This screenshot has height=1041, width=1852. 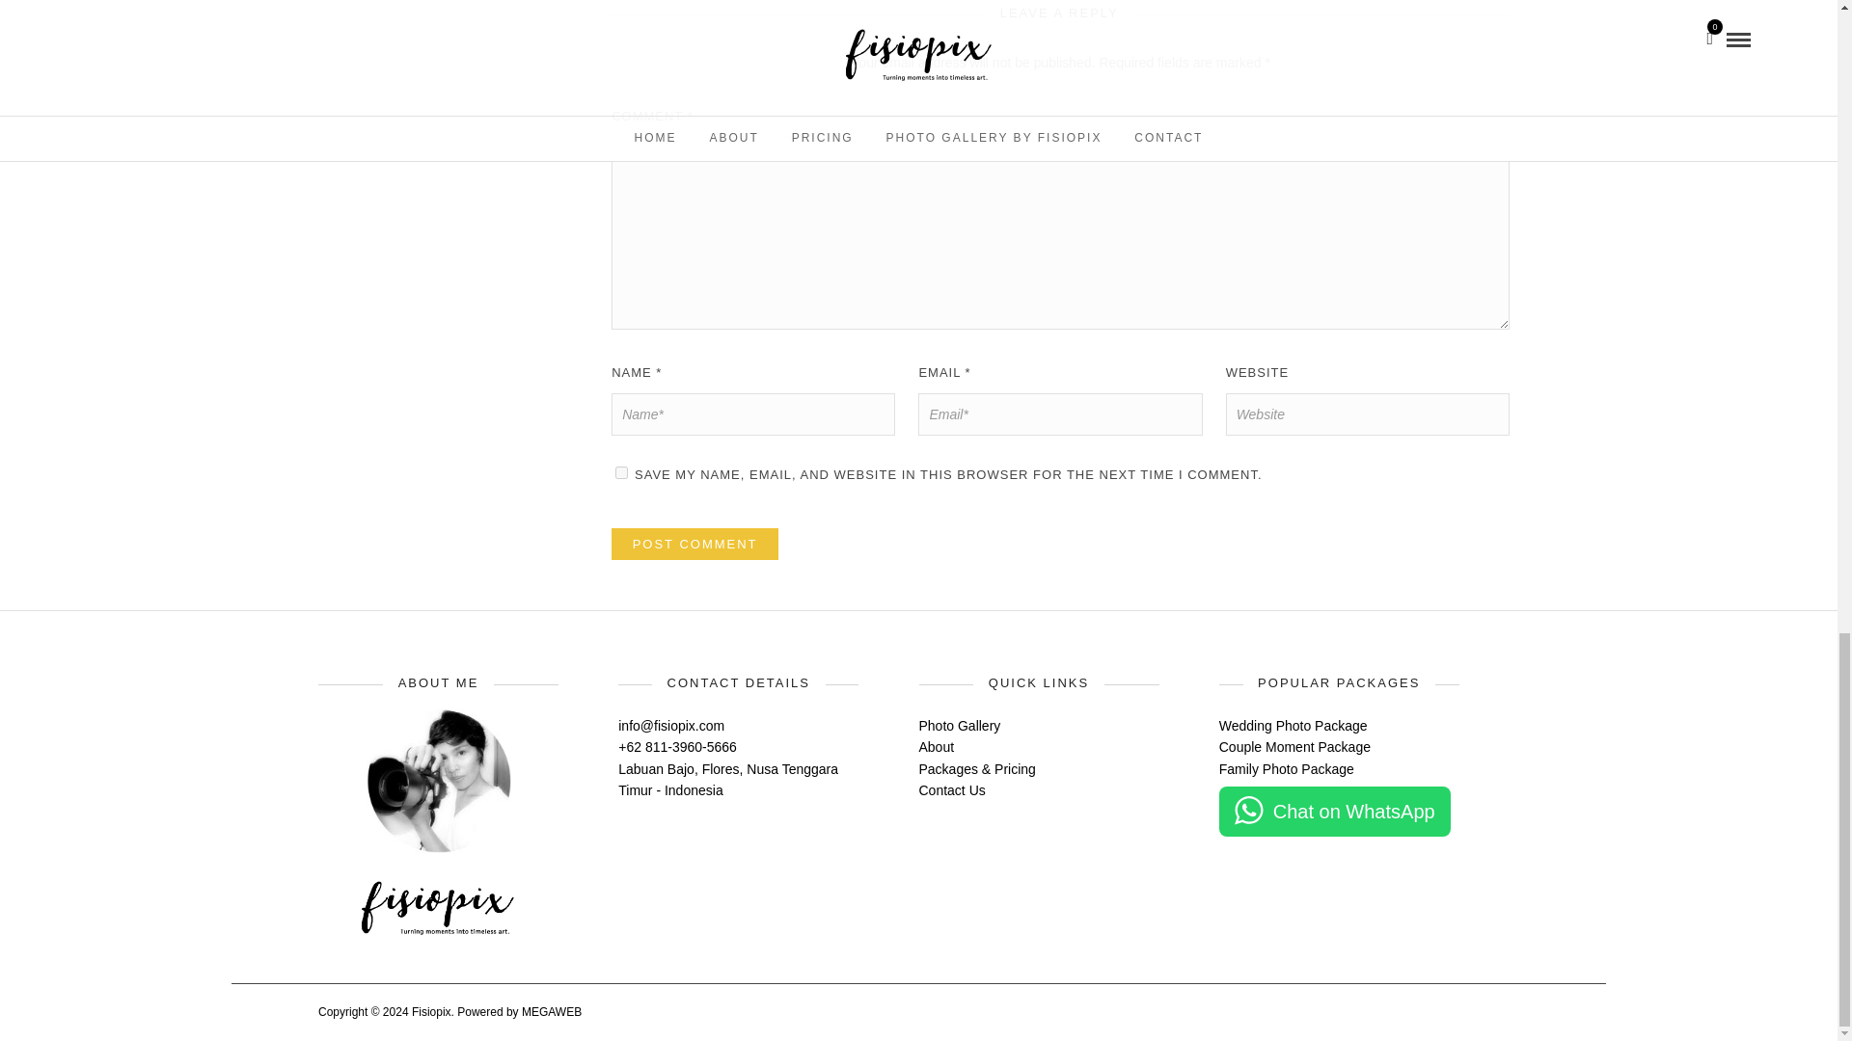 I want to click on Family Photo Package, so click(x=1286, y=768).